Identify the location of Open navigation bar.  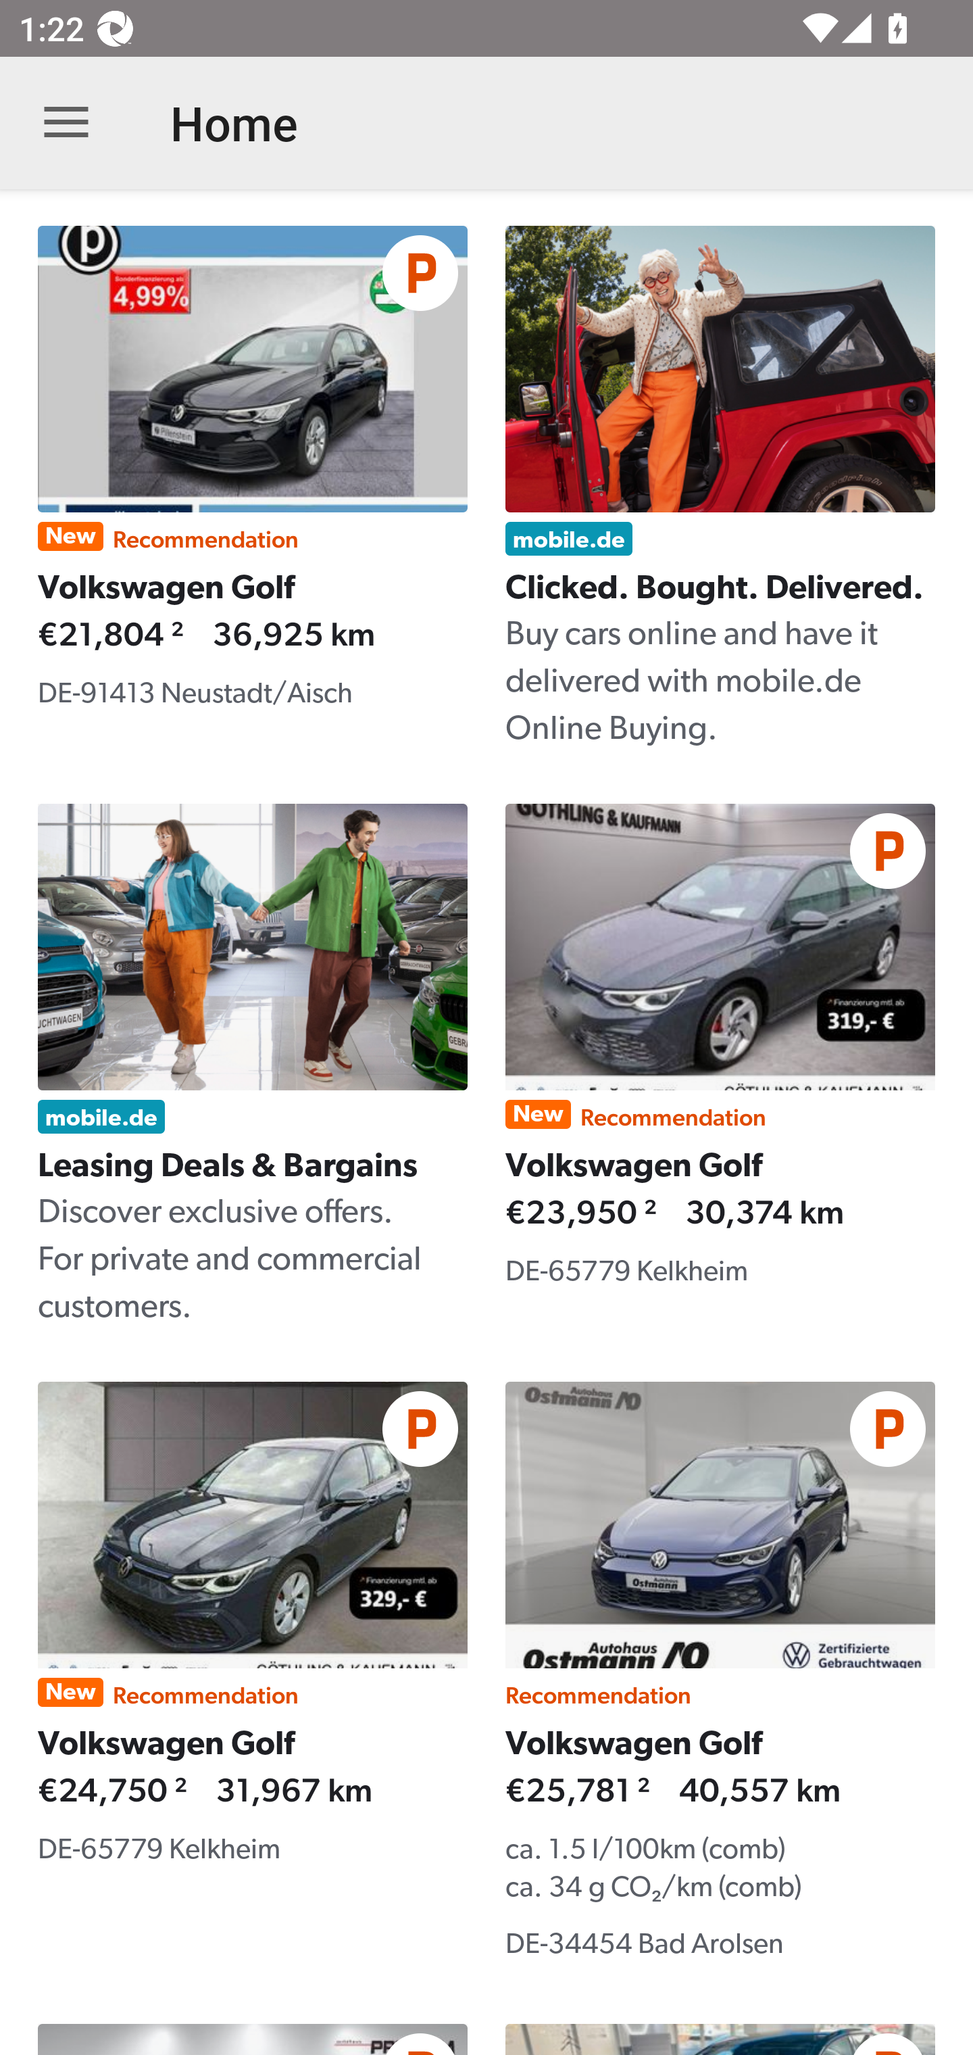
(66, 123).